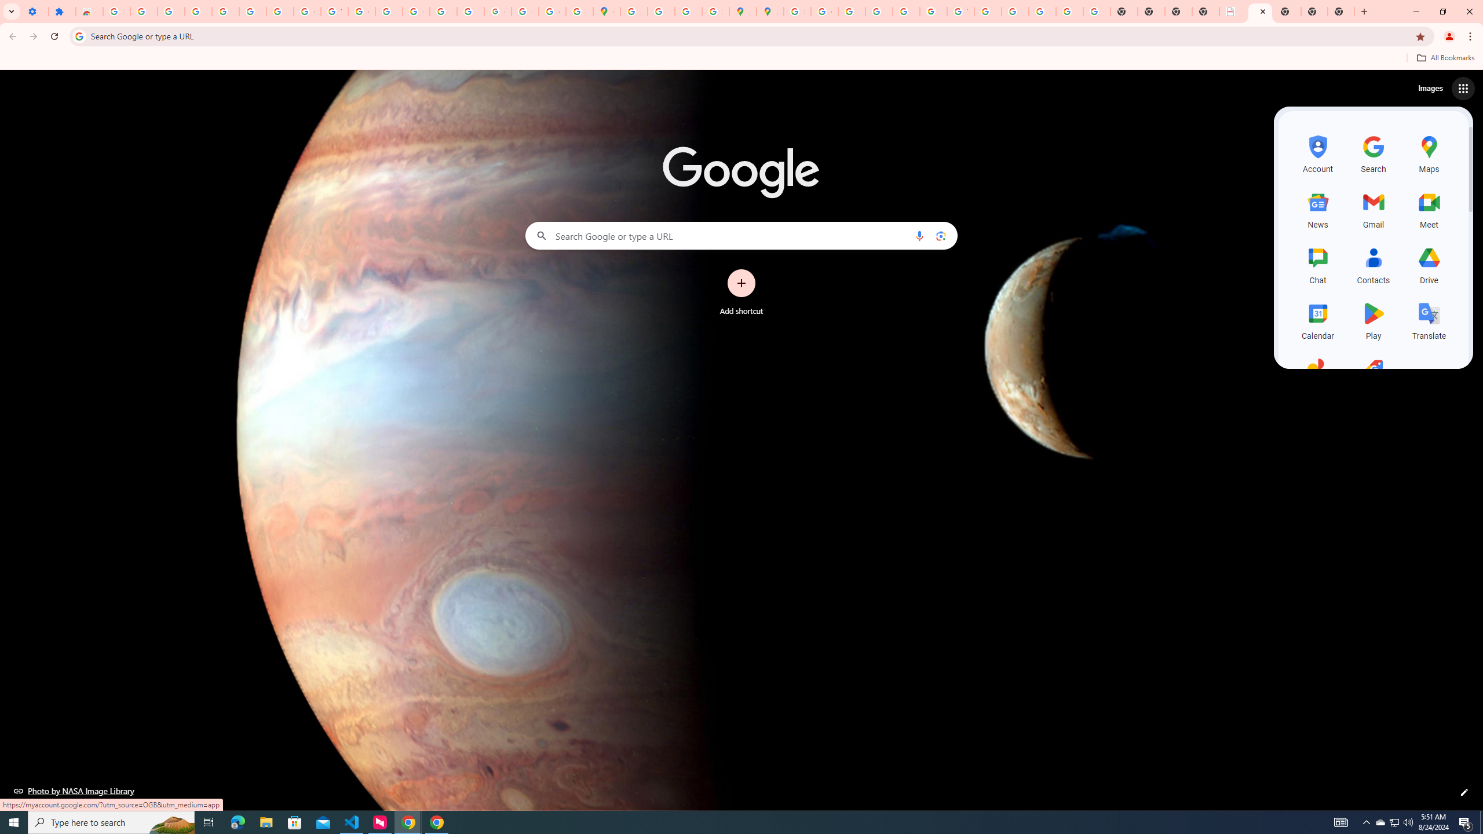 The width and height of the screenshot is (1483, 834). I want to click on New Tab, so click(1341, 12).